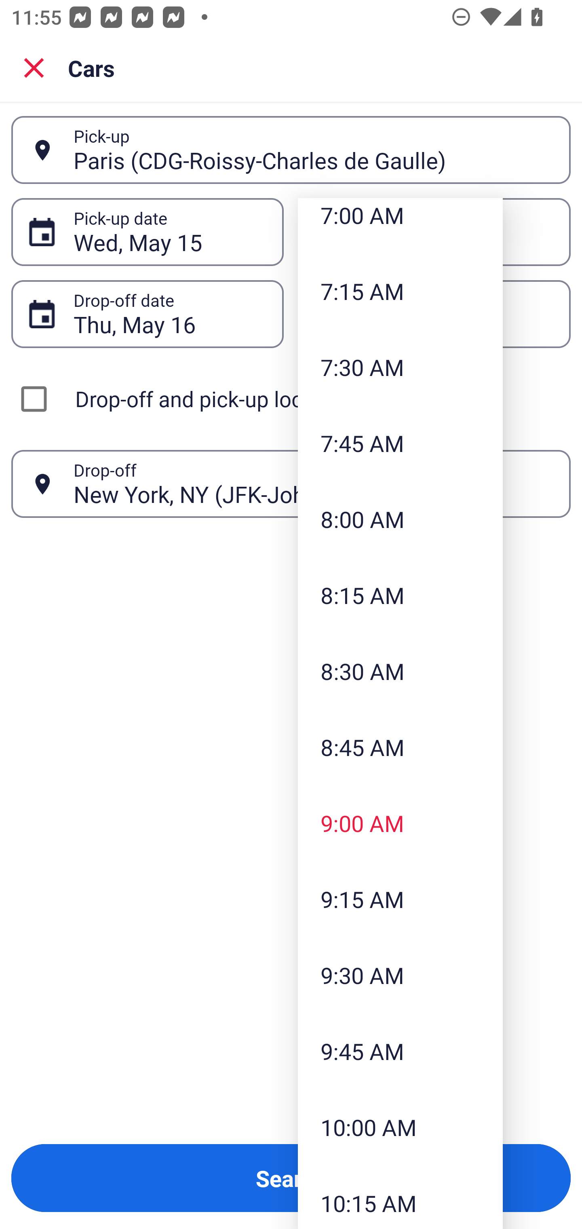 Image resolution: width=582 pixels, height=1229 pixels. I want to click on 8:45 AM, so click(400, 747).